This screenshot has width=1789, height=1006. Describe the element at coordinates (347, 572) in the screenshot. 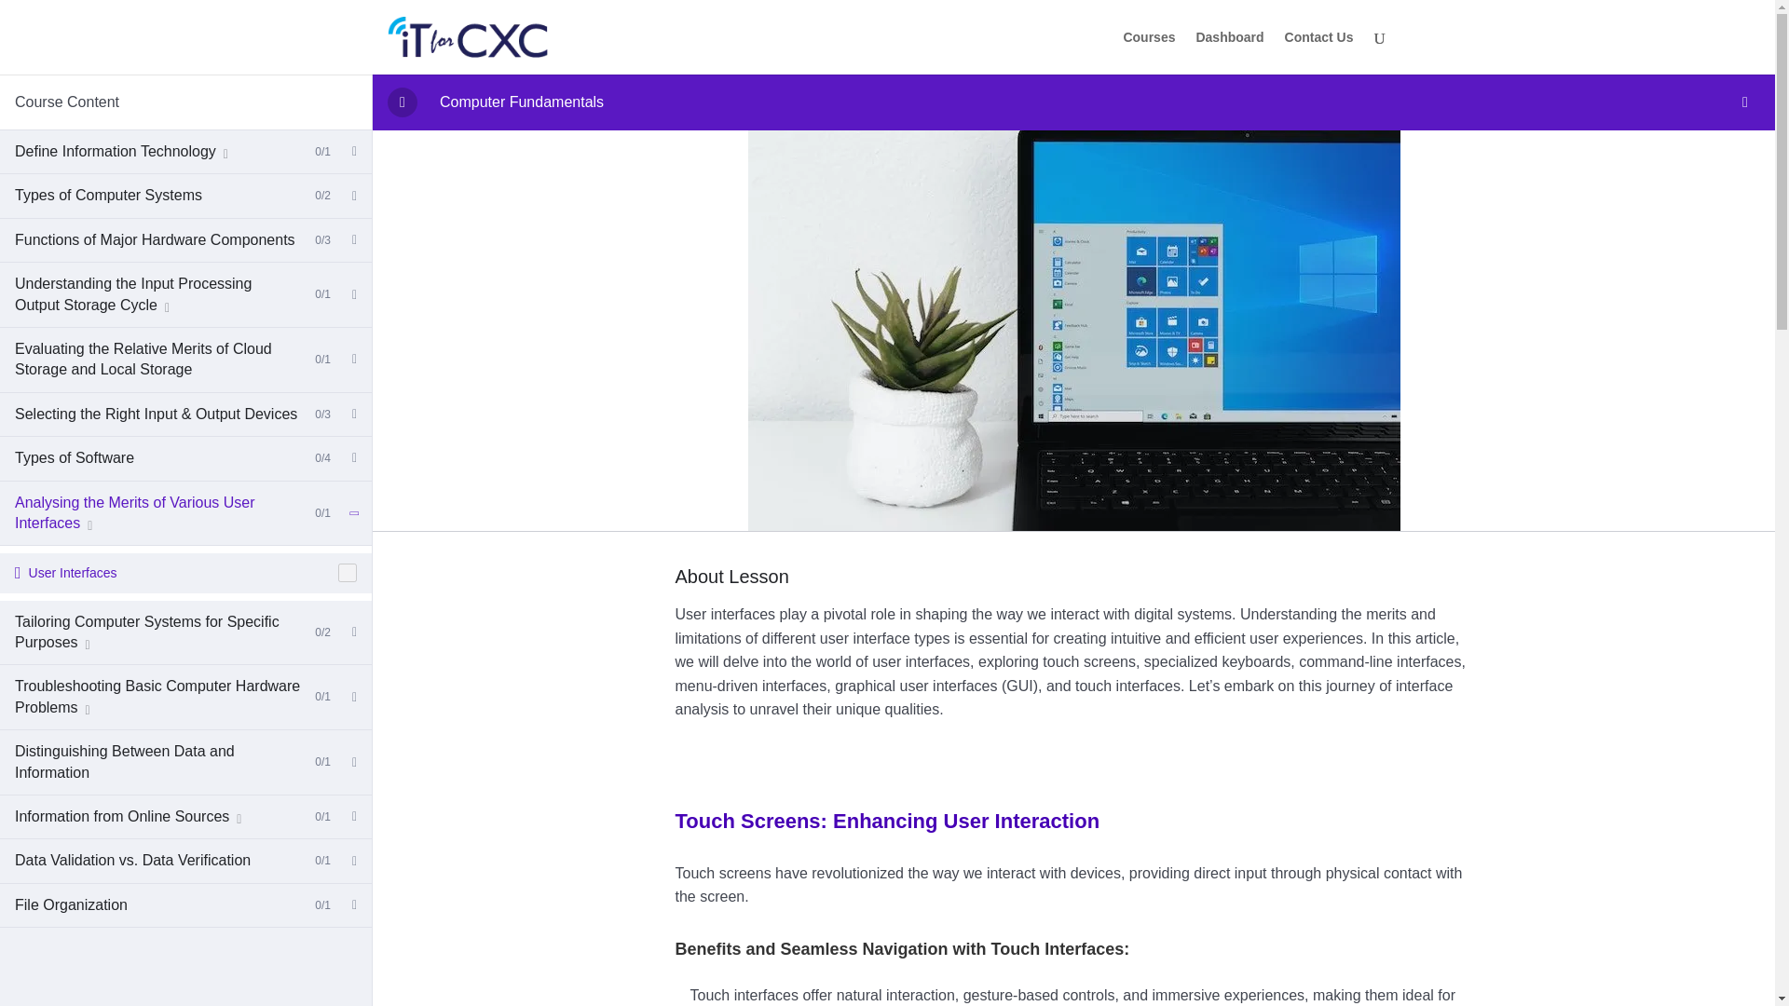

I see `on` at that location.